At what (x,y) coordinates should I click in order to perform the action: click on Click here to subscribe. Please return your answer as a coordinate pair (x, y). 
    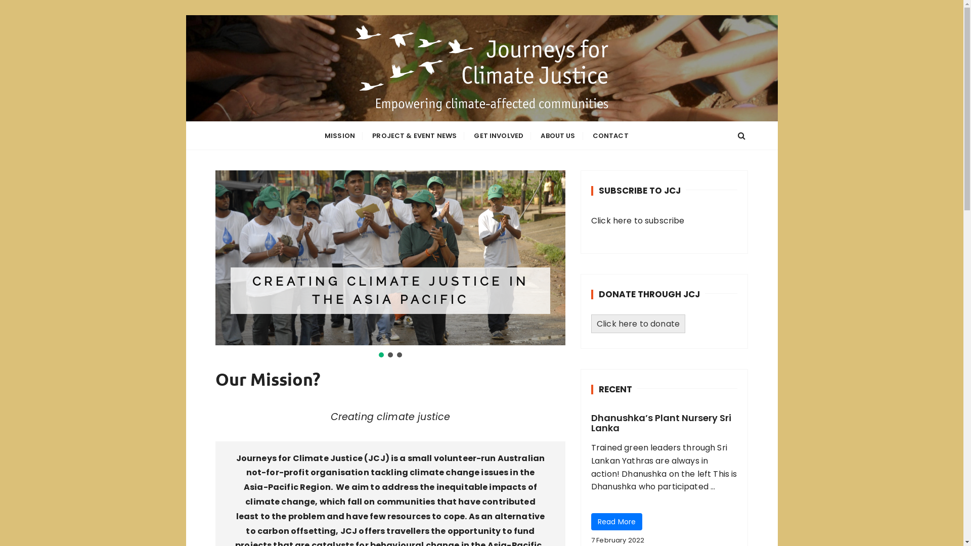
    Looking at the image, I should click on (638, 220).